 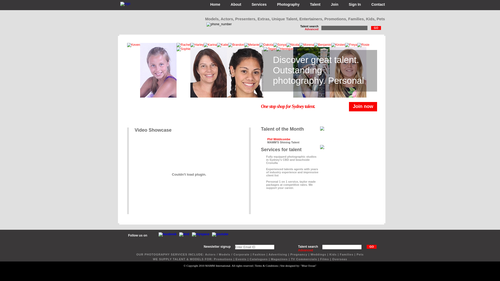 What do you see at coordinates (259, 5) in the screenshot?
I see `Services` at bounding box center [259, 5].